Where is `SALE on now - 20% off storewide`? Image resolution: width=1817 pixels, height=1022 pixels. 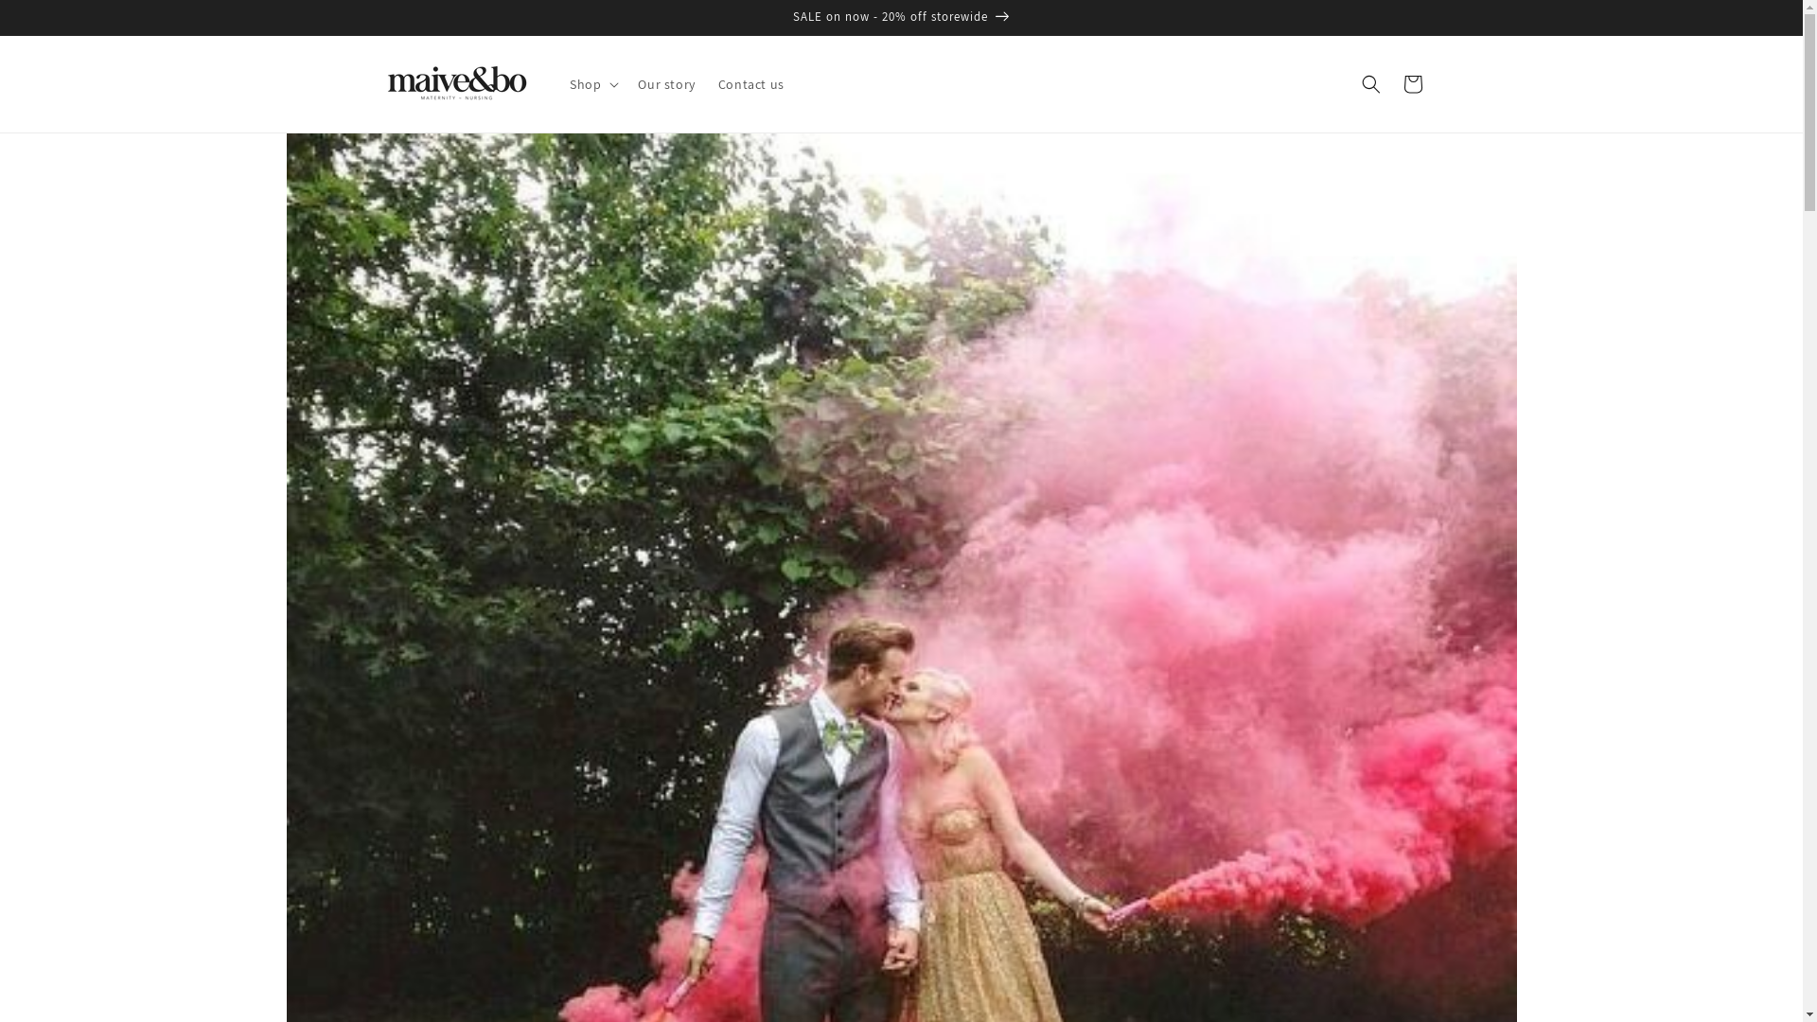
SALE on now - 20% off storewide is located at coordinates (901, 17).